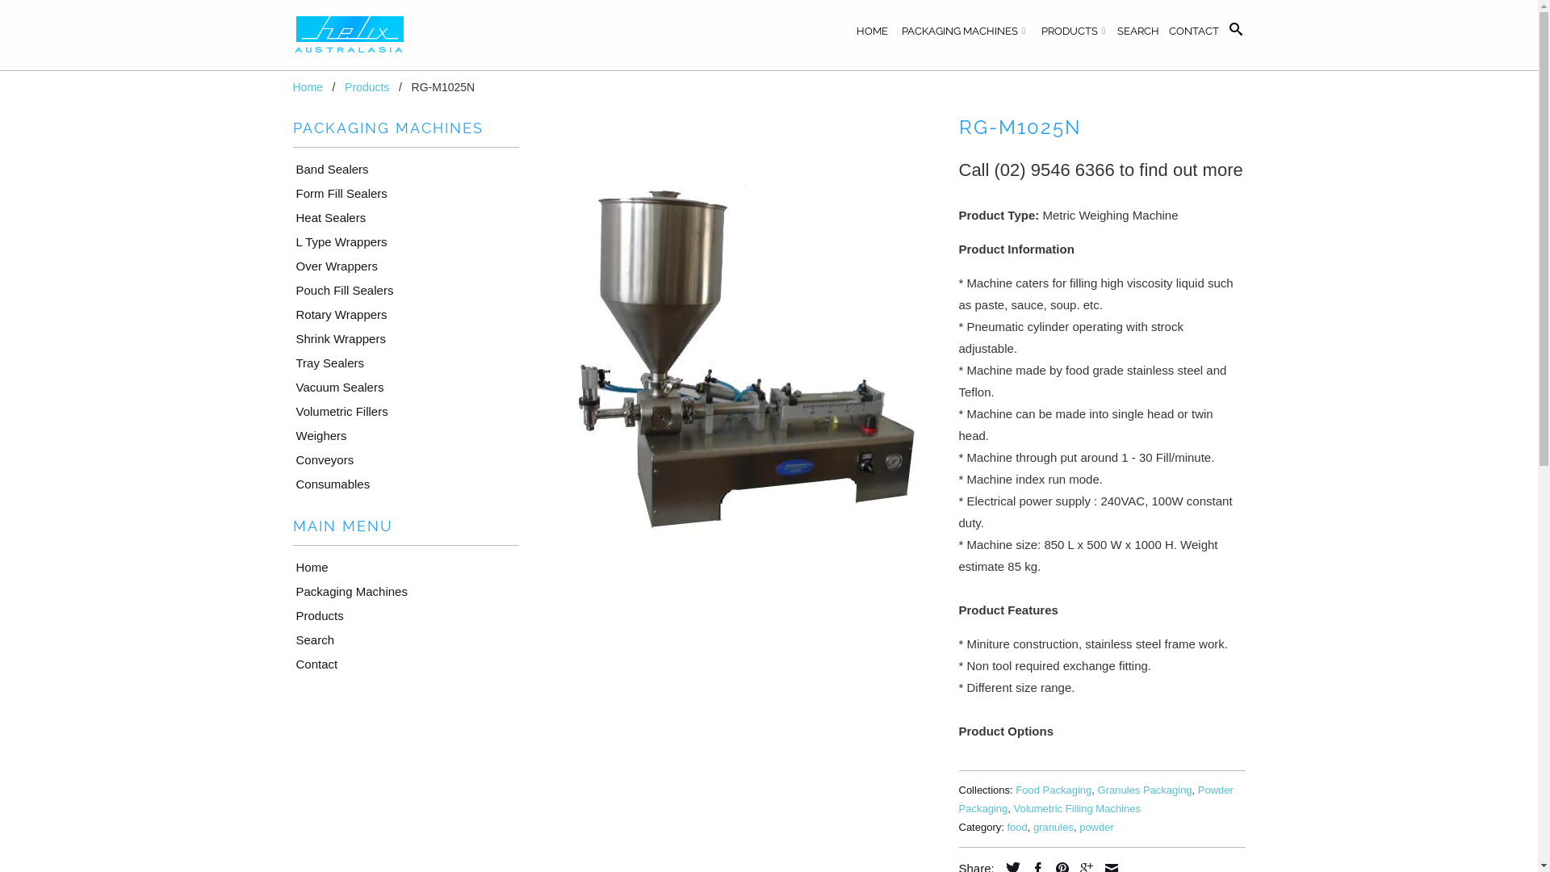 The width and height of the screenshot is (1550, 872). What do you see at coordinates (1235, 32) in the screenshot?
I see `Search` at bounding box center [1235, 32].